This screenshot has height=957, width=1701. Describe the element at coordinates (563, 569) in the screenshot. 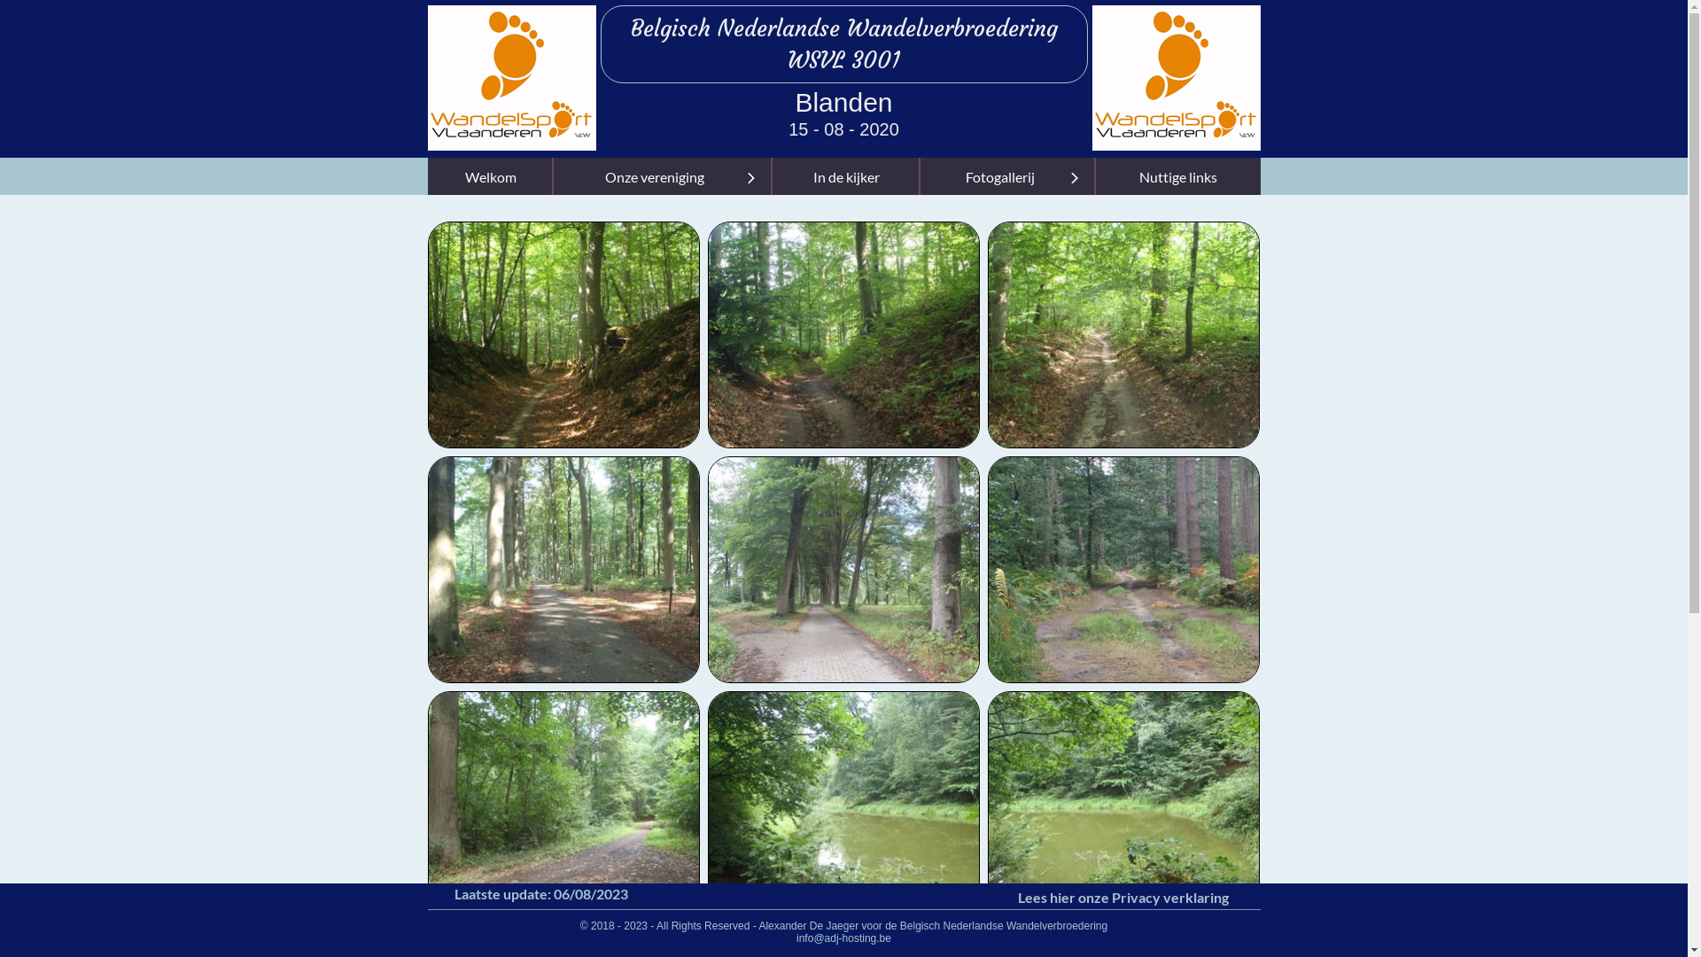

I see `Blanden - 15-08-2020 (14)` at that location.